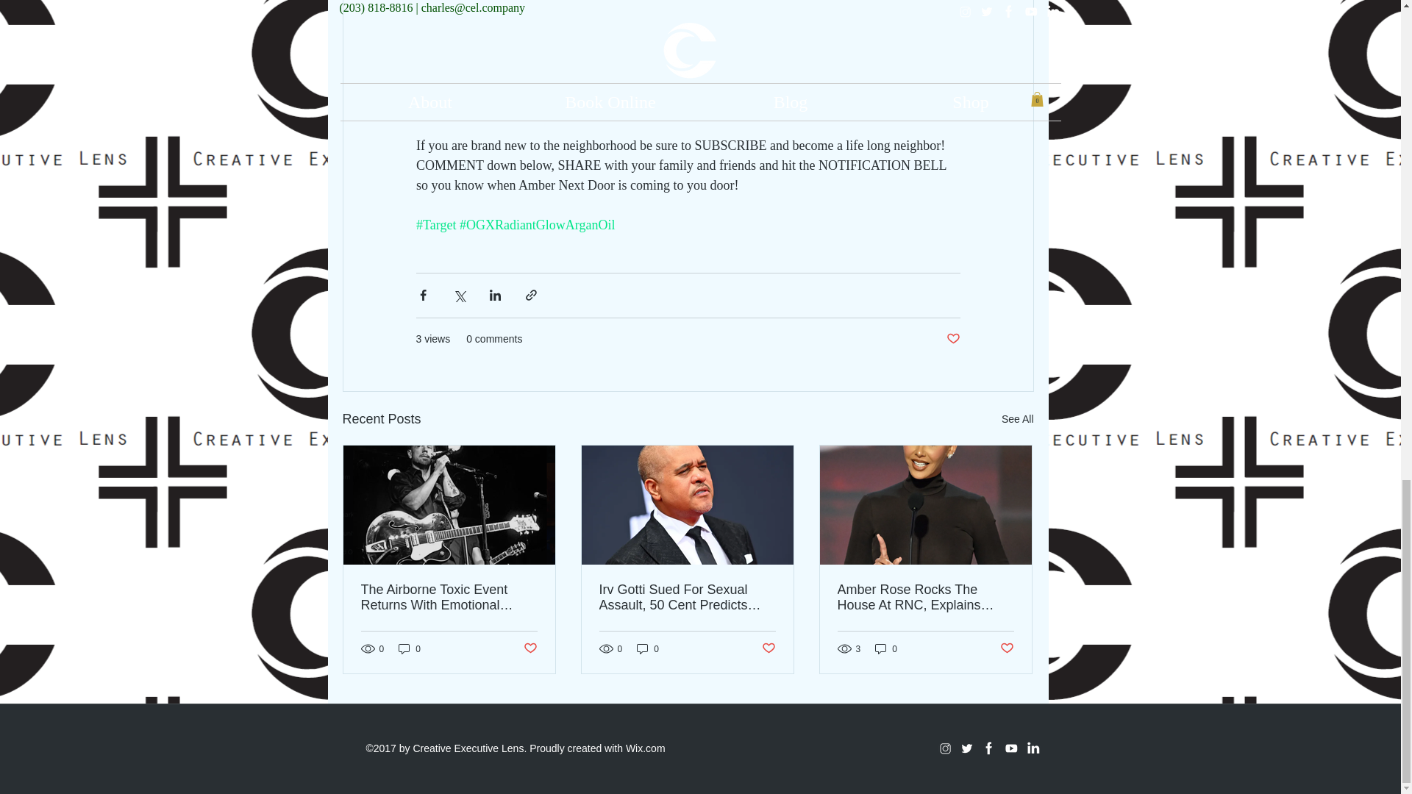 The height and width of the screenshot is (794, 1412). What do you see at coordinates (531, 648) in the screenshot?
I see `Post not marked as liked` at bounding box center [531, 648].